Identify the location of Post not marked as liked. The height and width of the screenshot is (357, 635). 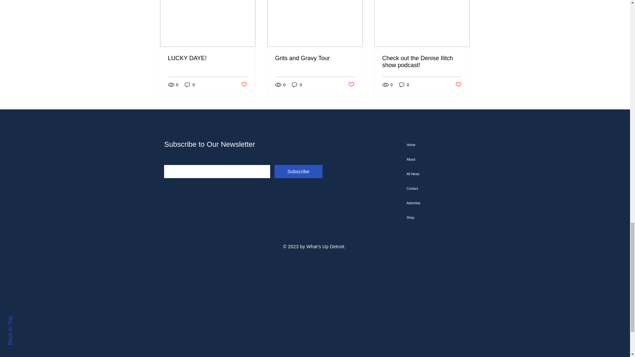
(351, 85).